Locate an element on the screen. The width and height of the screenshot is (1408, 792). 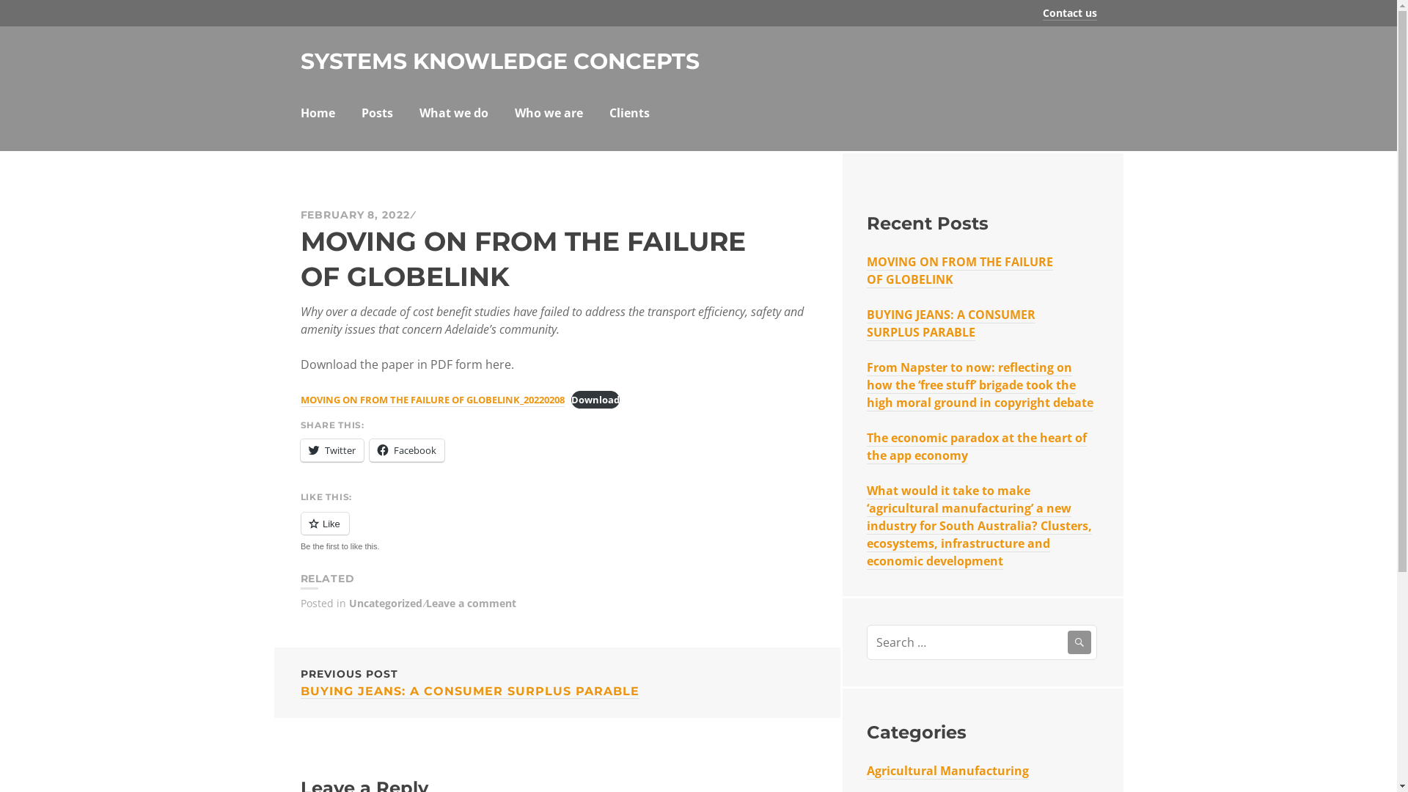
Search is located at coordinates (1079, 642).